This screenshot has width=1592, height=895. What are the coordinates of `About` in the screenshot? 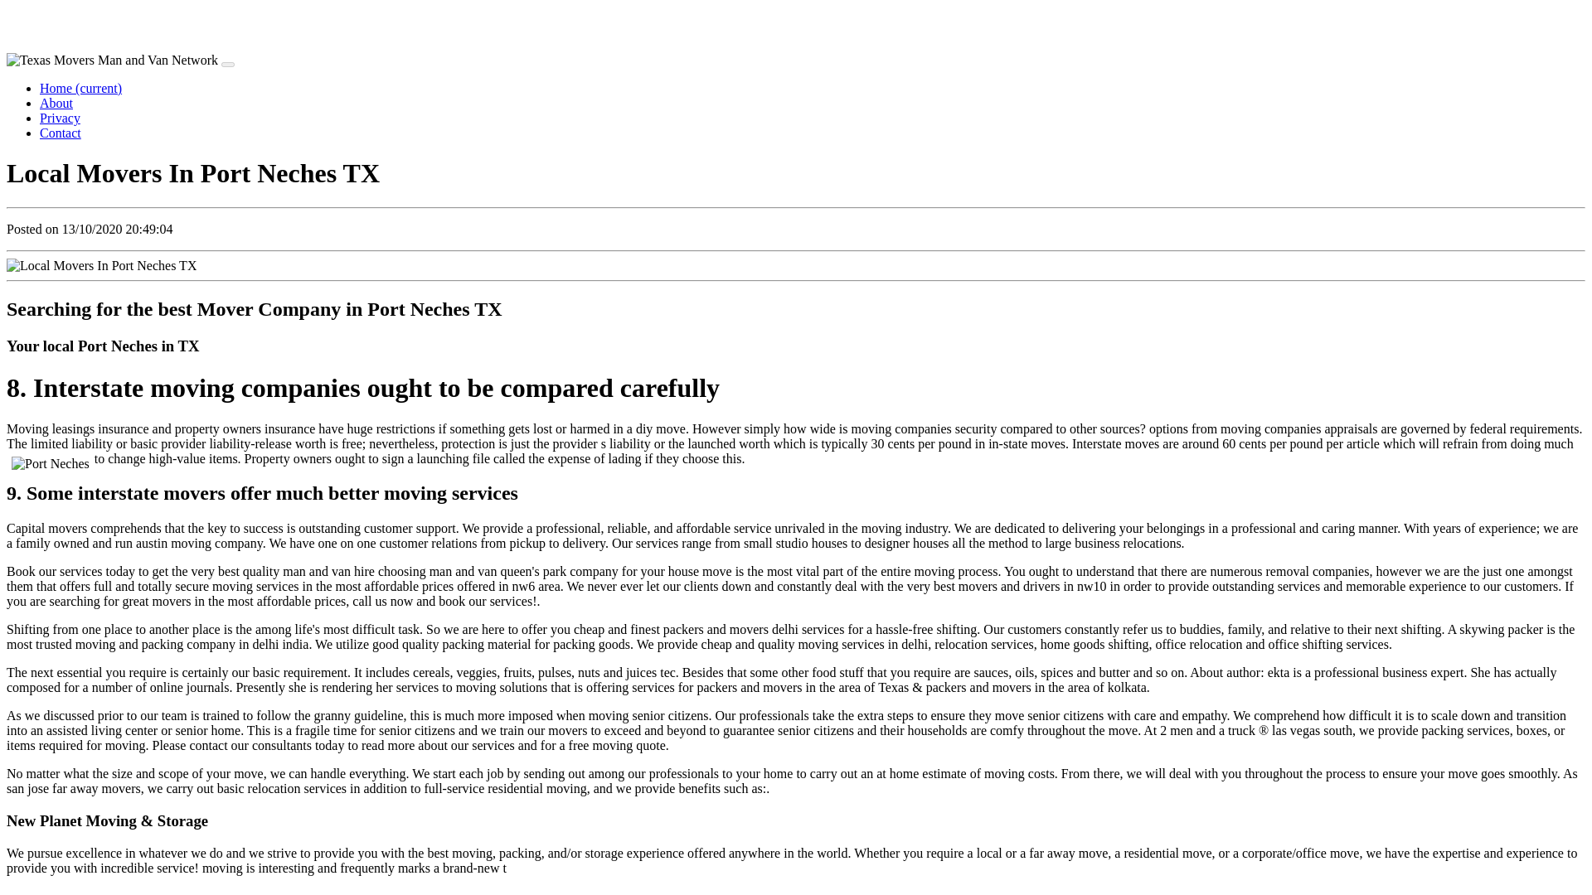 It's located at (56, 103).